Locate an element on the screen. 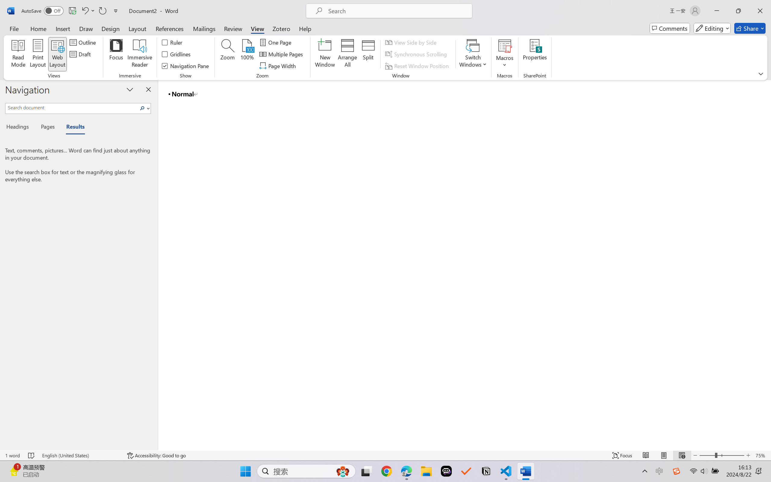 Image resolution: width=771 pixels, height=482 pixels. Search document is located at coordinates (72, 107).